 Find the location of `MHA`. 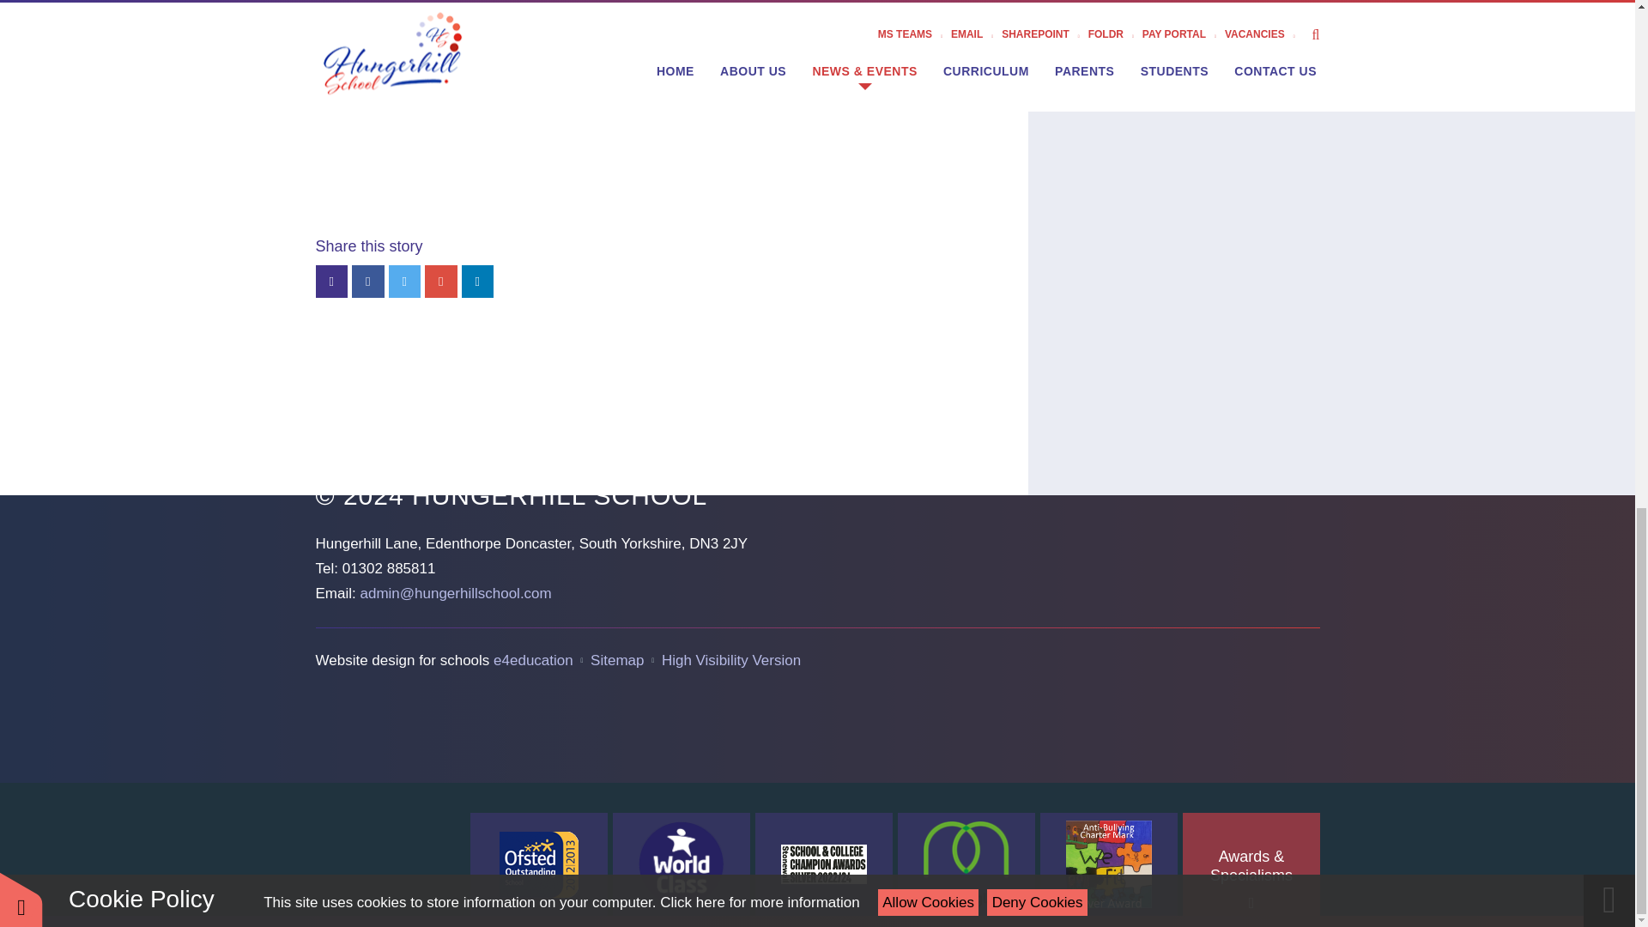

MHA is located at coordinates (966, 864).